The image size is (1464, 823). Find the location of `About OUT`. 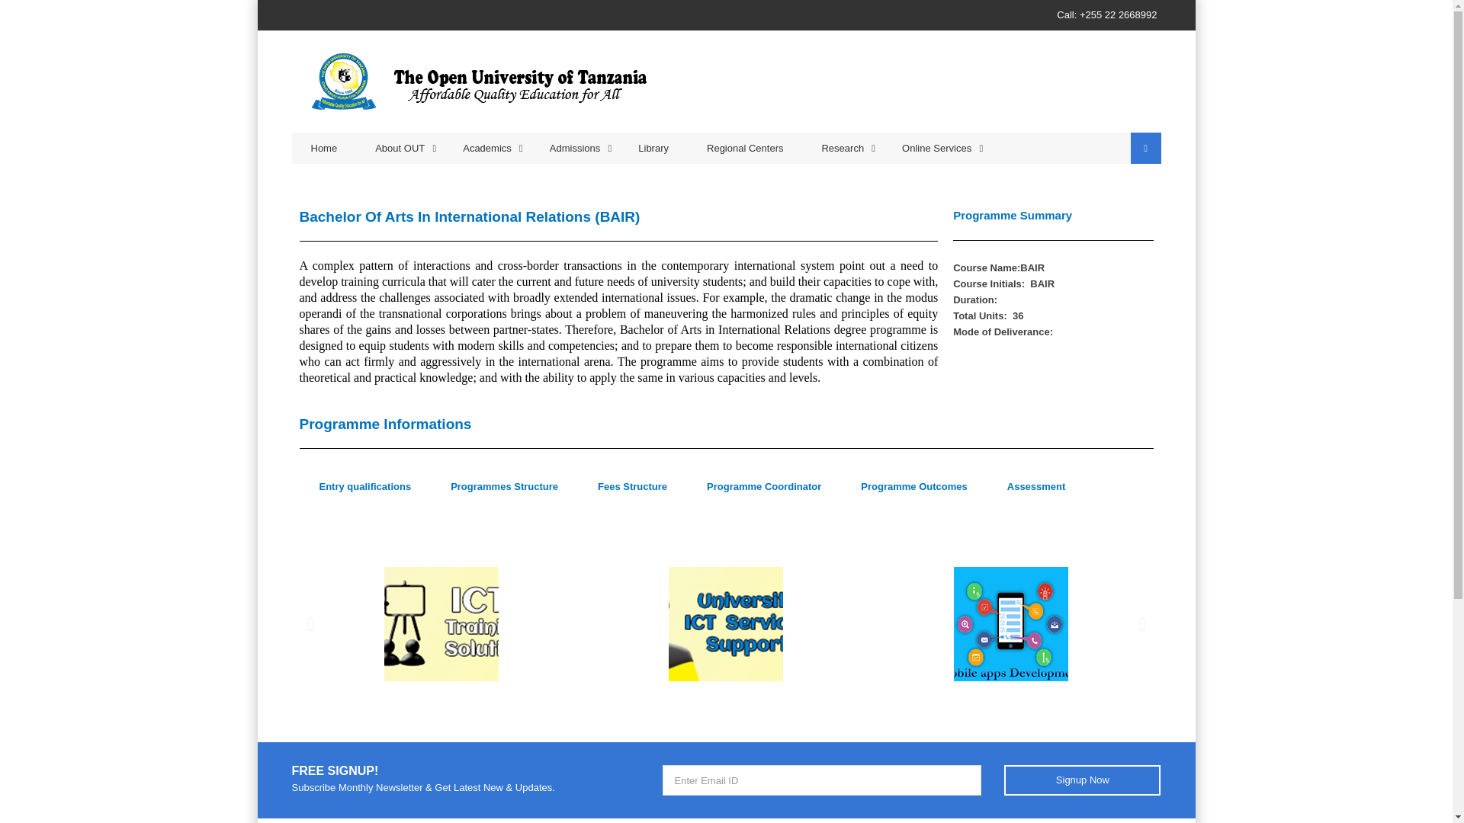

About OUT is located at coordinates (400, 148).